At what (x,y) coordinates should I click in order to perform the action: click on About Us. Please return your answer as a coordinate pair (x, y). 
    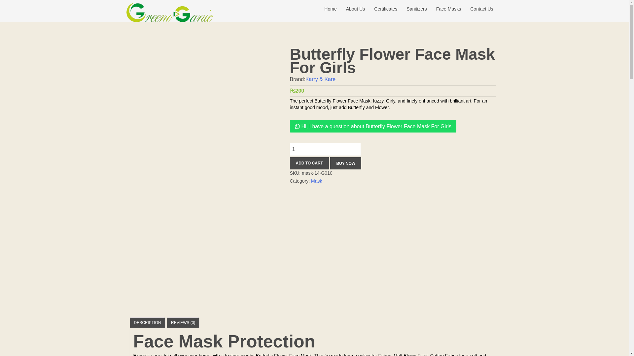
    Looking at the image, I should click on (351, 9).